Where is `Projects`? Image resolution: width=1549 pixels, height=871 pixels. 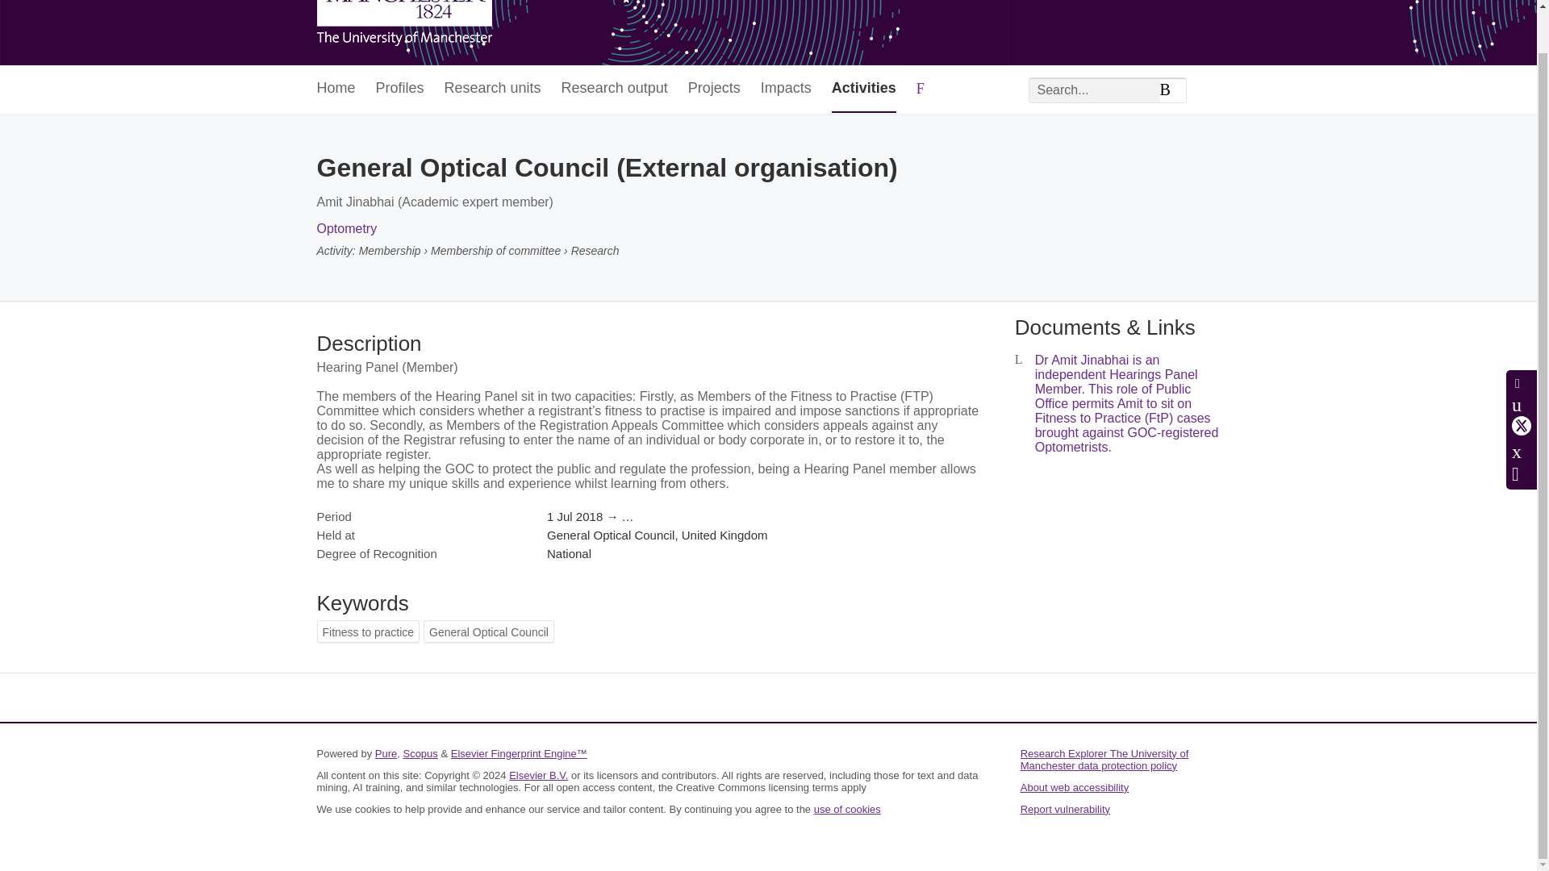 Projects is located at coordinates (713, 89).